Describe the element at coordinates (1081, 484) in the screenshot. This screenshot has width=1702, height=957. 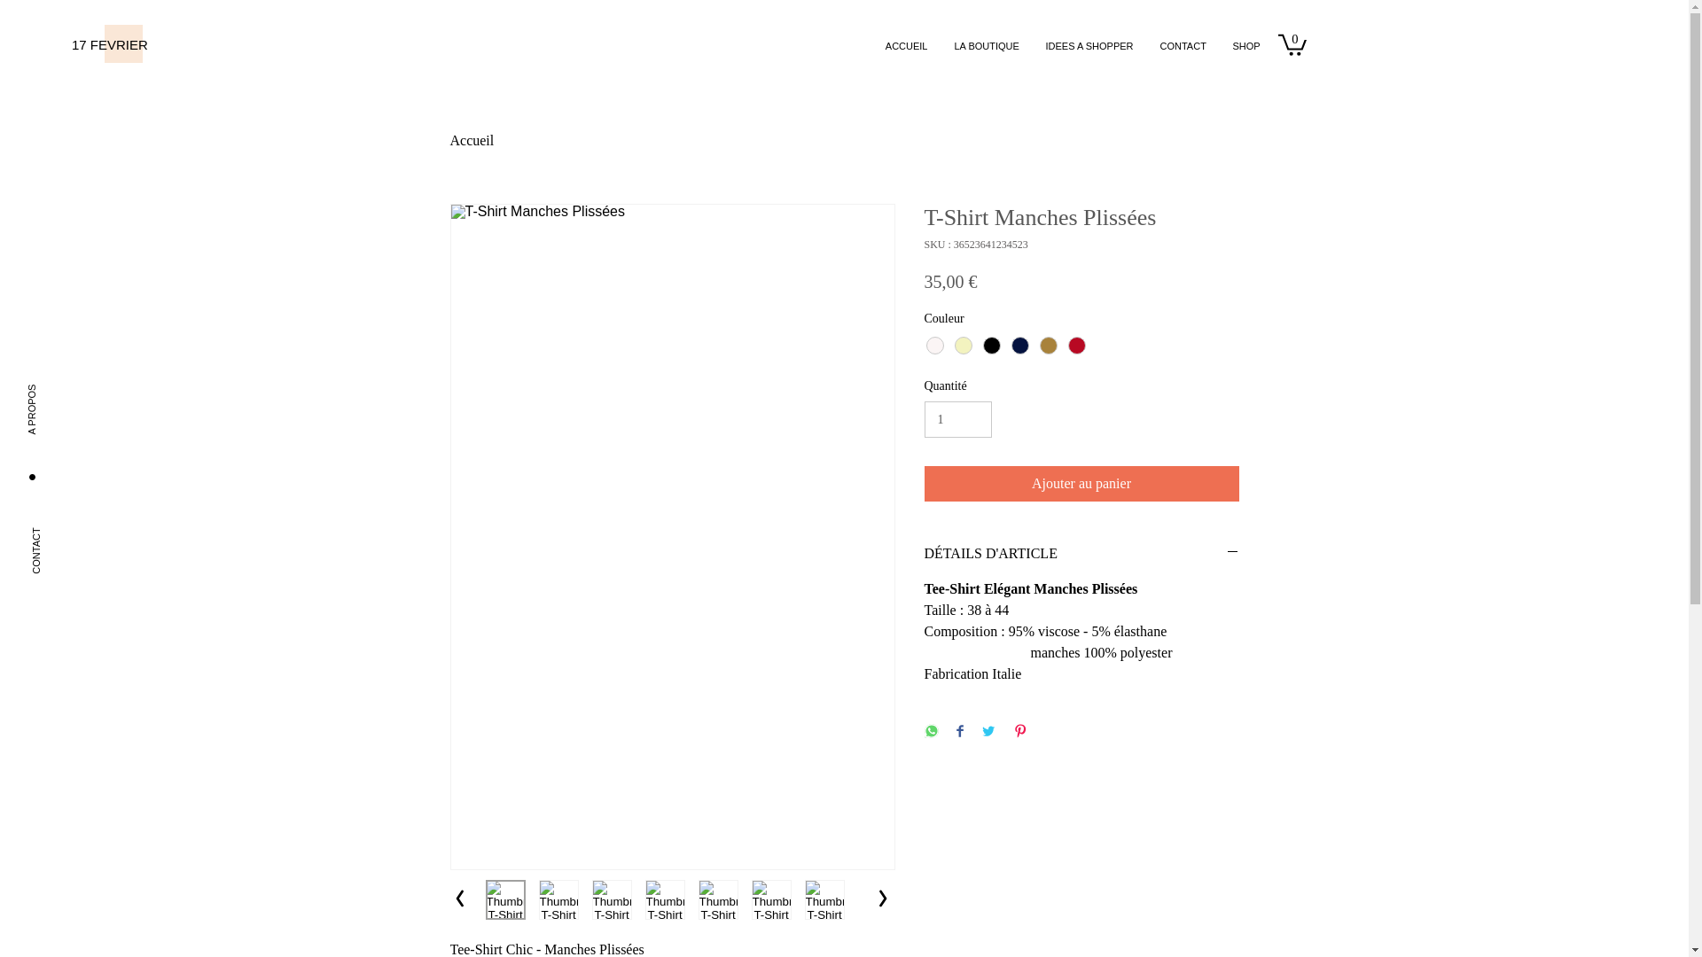
I see `Ajouter au panier` at that location.